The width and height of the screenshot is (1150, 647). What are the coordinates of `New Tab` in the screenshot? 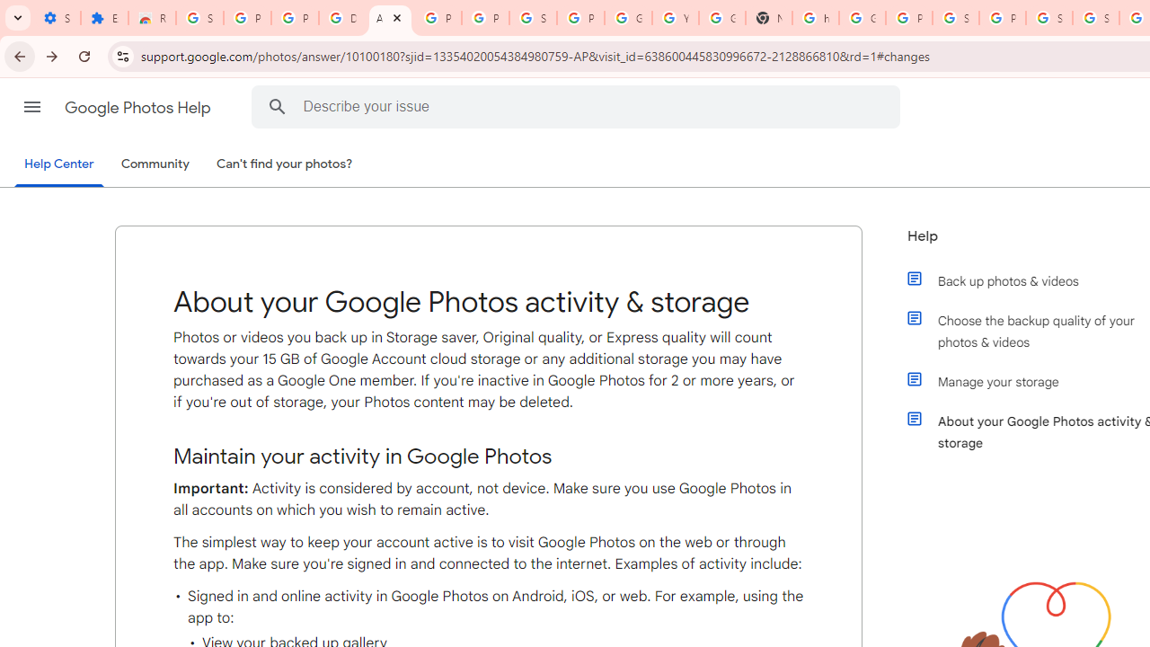 It's located at (768, 18).